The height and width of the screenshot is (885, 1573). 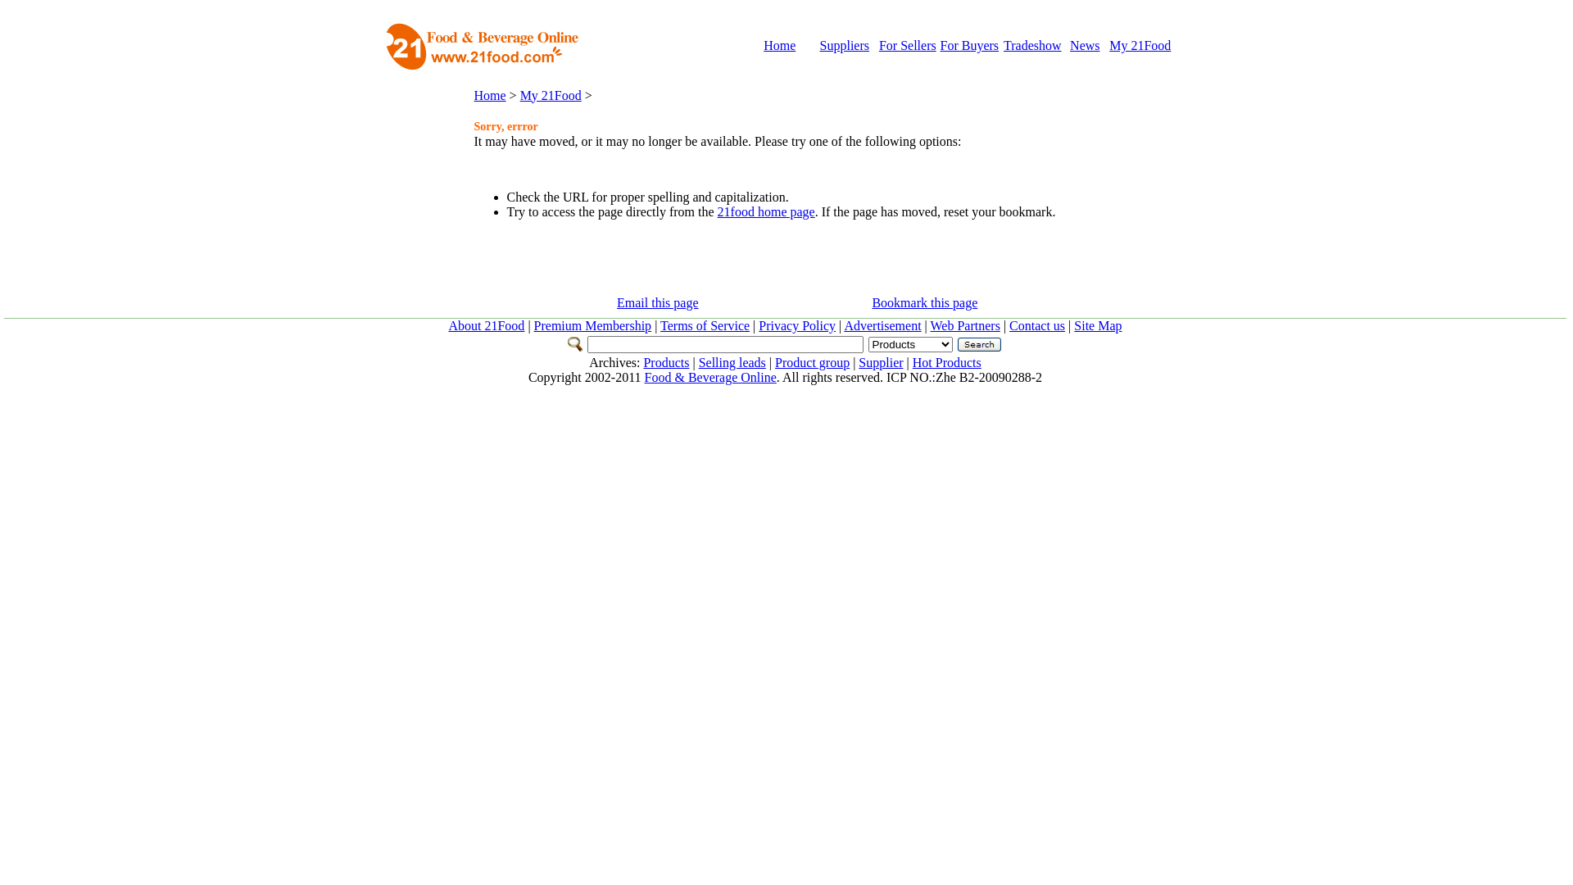 What do you see at coordinates (666, 362) in the screenshot?
I see `Products` at bounding box center [666, 362].